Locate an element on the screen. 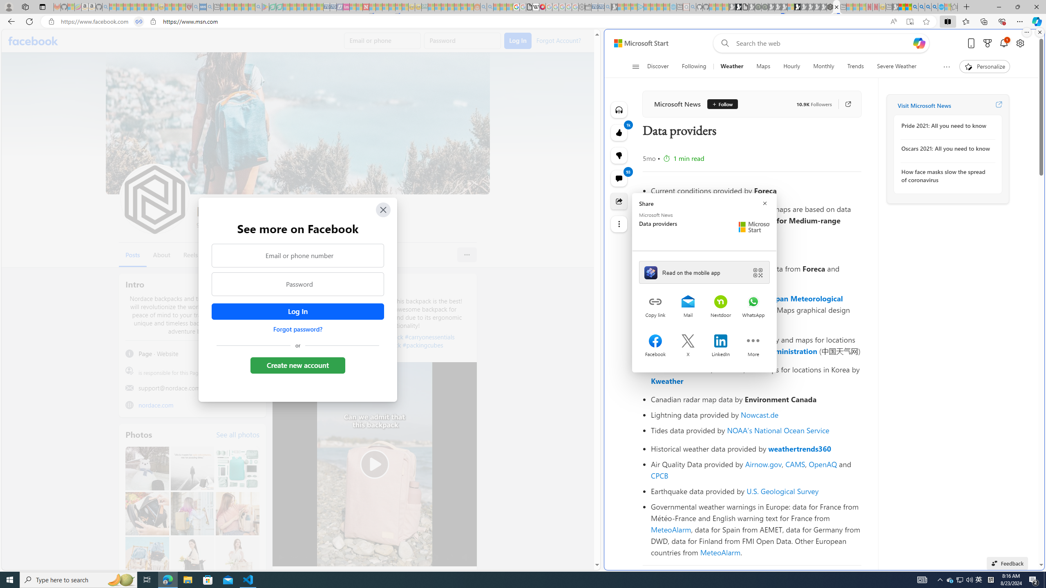 The width and height of the screenshot is (1046, 588). Nowcast.de is located at coordinates (760, 415).